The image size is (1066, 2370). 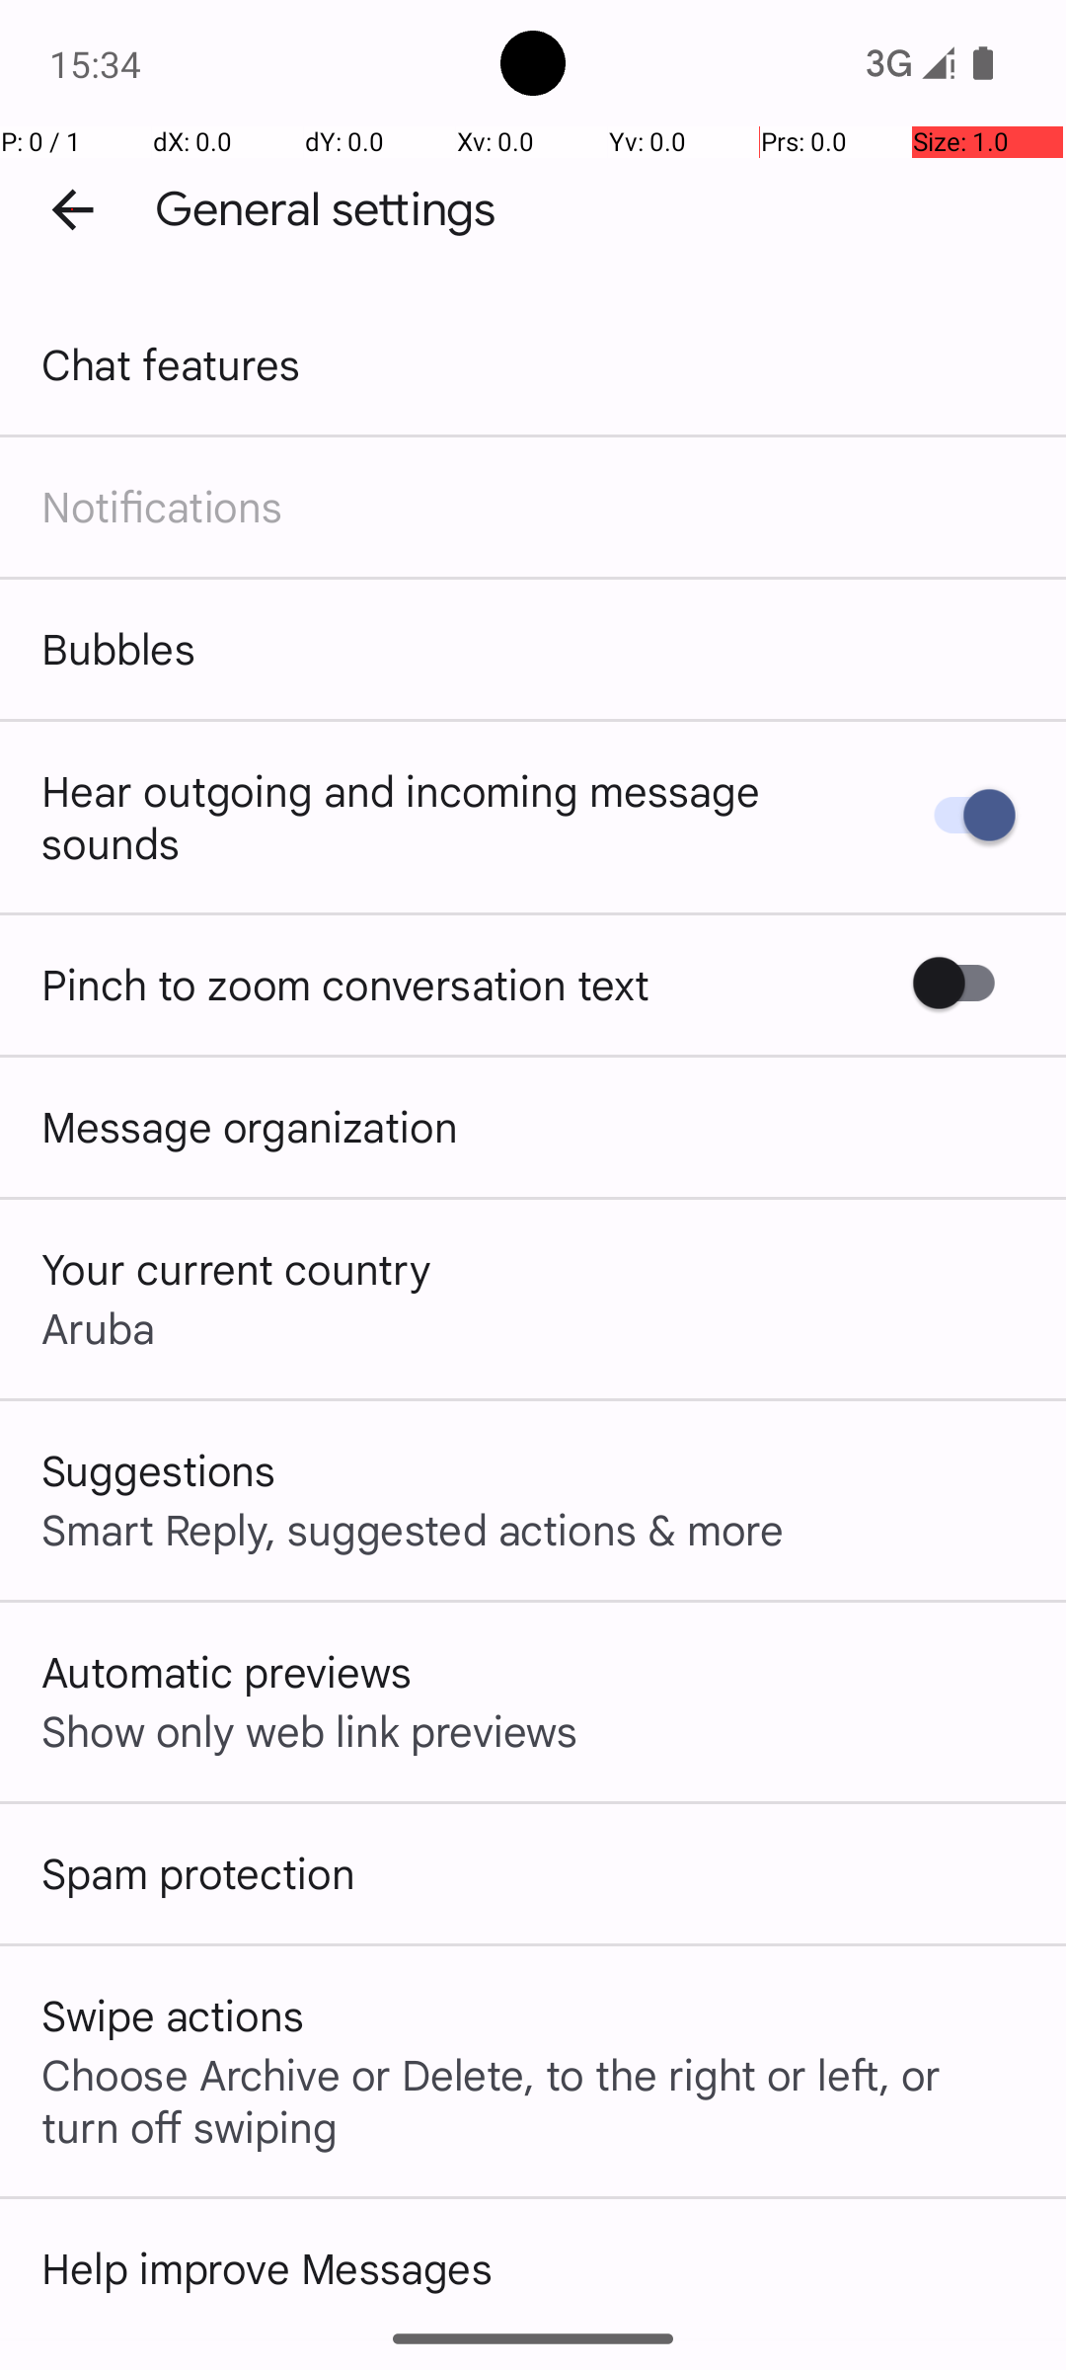 What do you see at coordinates (345, 984) in the screenshot?
I see `Pinch to zoom conversation text` at bounding box center [345, 984].